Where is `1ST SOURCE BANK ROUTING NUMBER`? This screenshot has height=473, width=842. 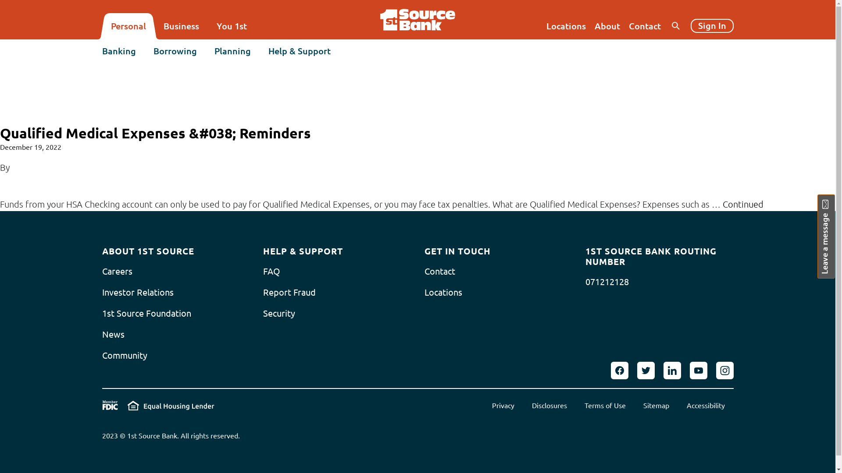
1ST SOURCE BANK ROUTING NUMBER is located at coordinates (660, 257).